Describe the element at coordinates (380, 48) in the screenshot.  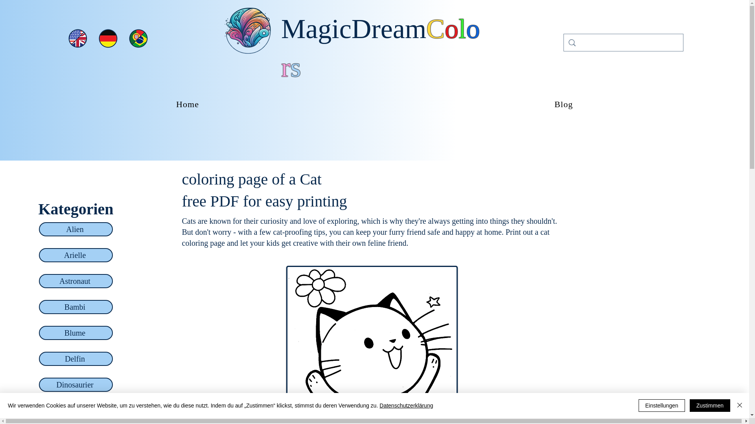
I see `MagicDreamColors` at that location.